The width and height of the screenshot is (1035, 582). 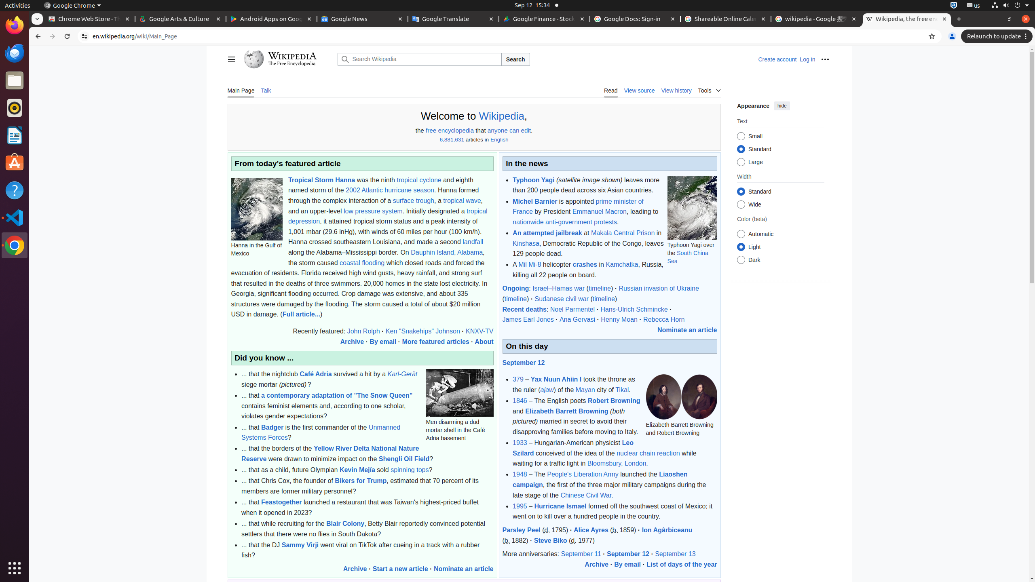 I want to click on Café Adria, so click(x=316, y=374).